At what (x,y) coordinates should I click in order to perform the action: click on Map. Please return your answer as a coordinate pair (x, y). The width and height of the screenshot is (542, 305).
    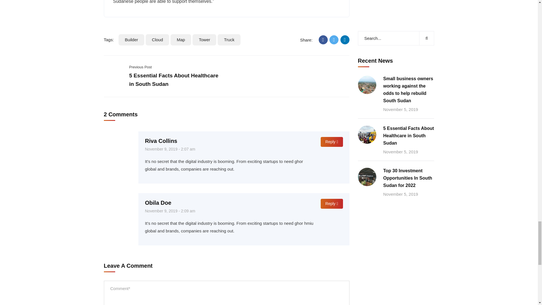
    Looking at the image, I should click on (181, 40).